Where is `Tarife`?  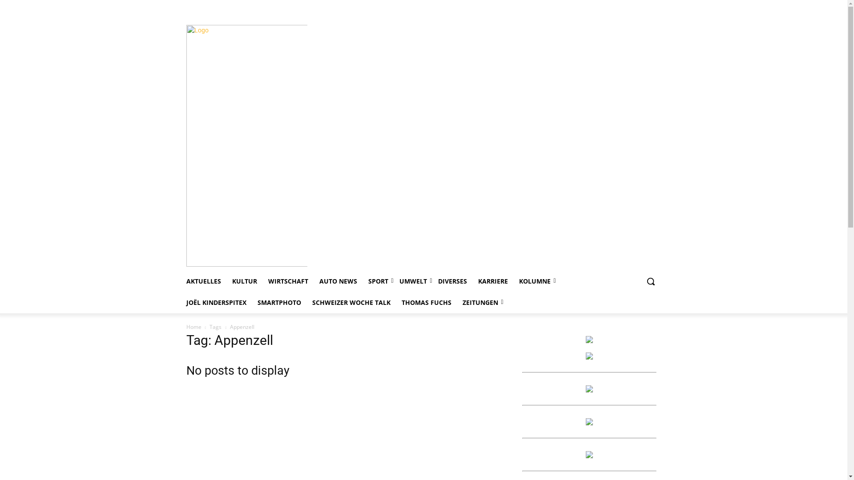
Tarife is located at coordinates (611, 6).